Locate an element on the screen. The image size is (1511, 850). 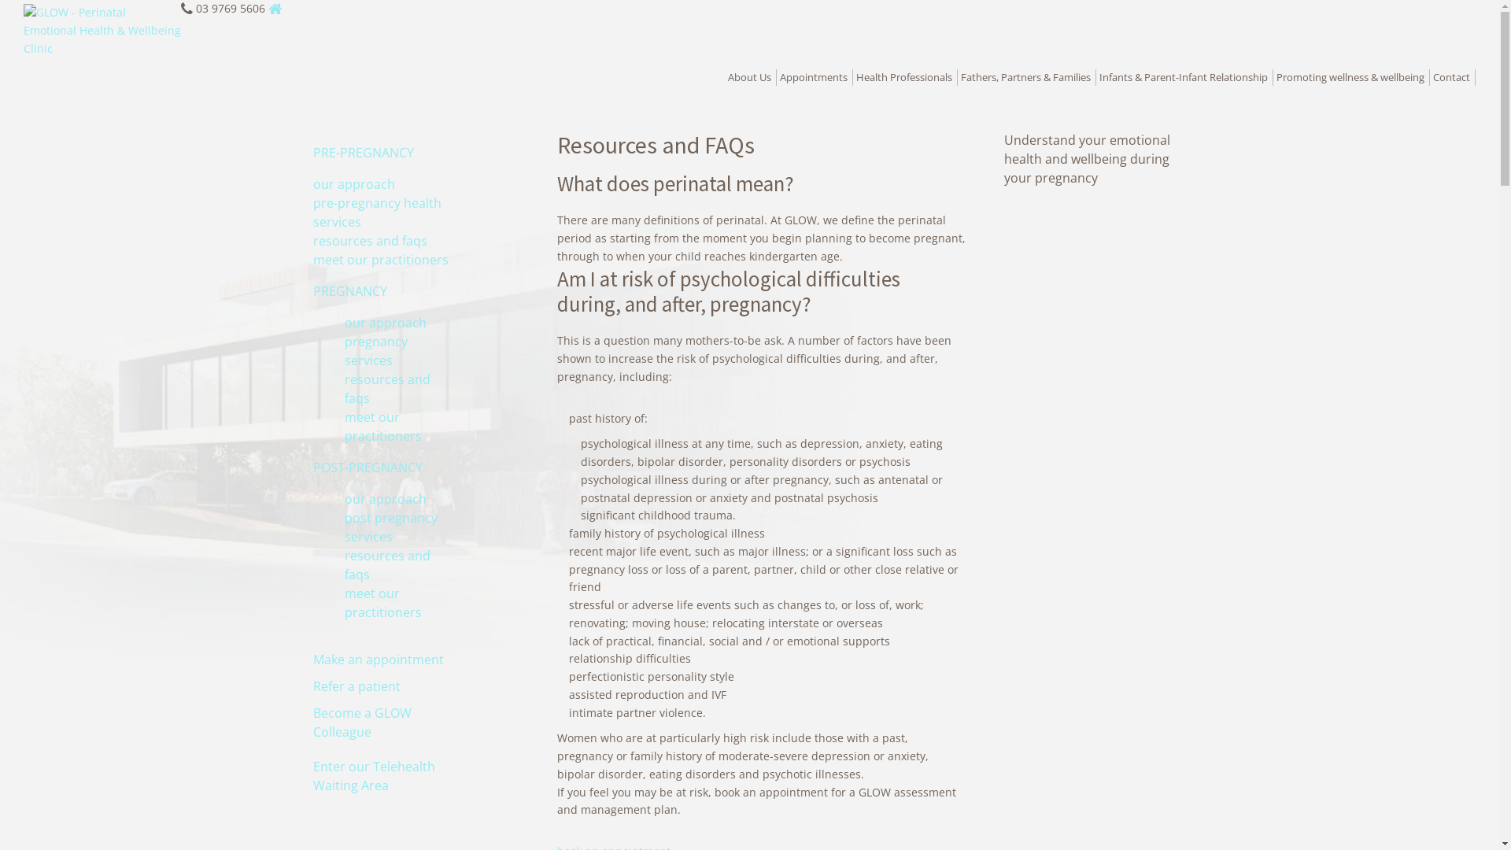
Enter our Telehealth Waiting Area is located at coordinates (375, 776).